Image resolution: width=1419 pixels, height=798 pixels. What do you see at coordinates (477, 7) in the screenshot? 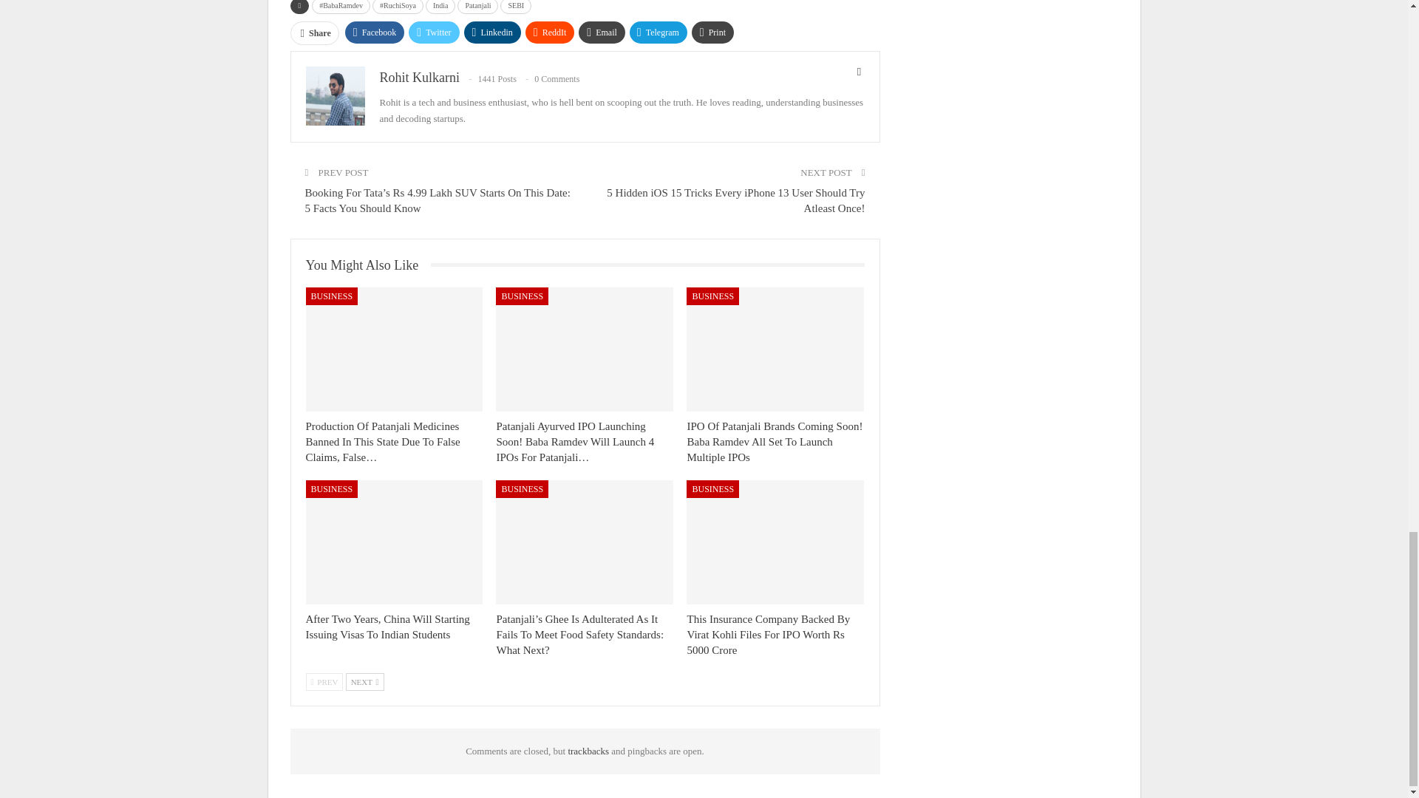
I see `Patanjali` at bounding box center [477, 7].